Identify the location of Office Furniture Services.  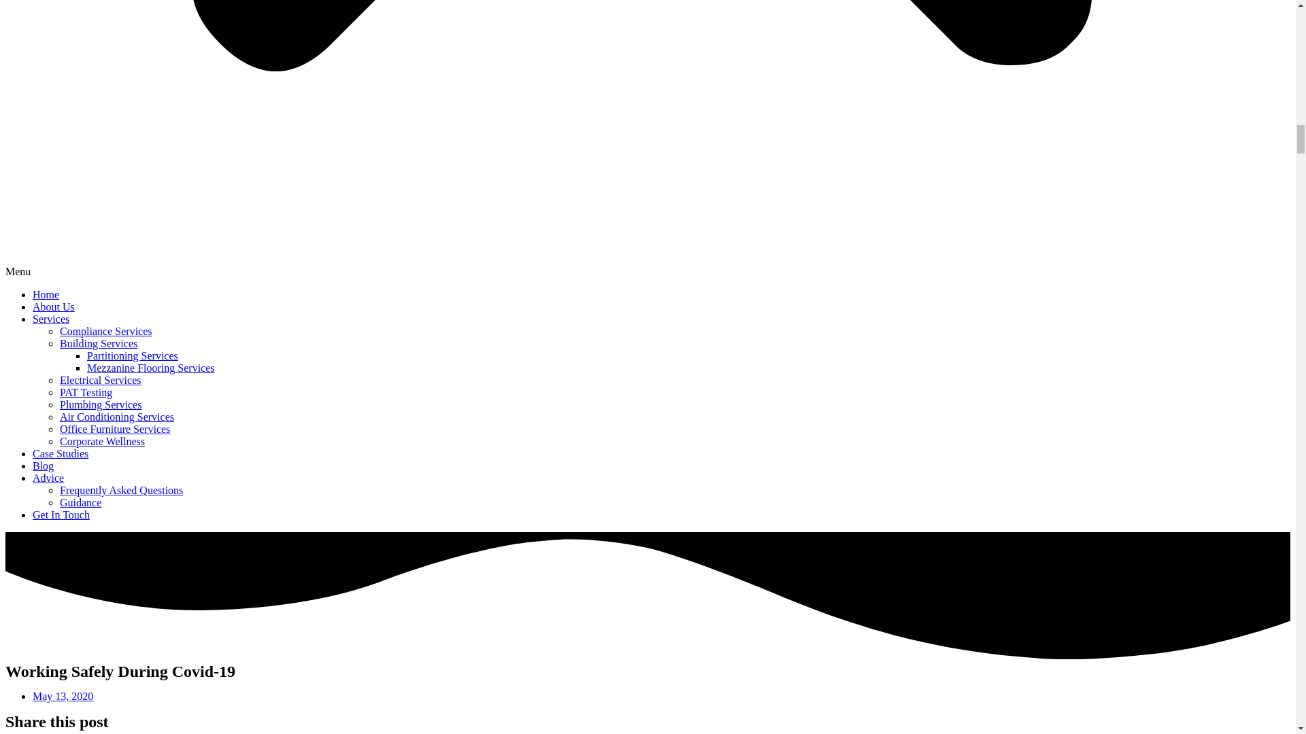
(114, 430).